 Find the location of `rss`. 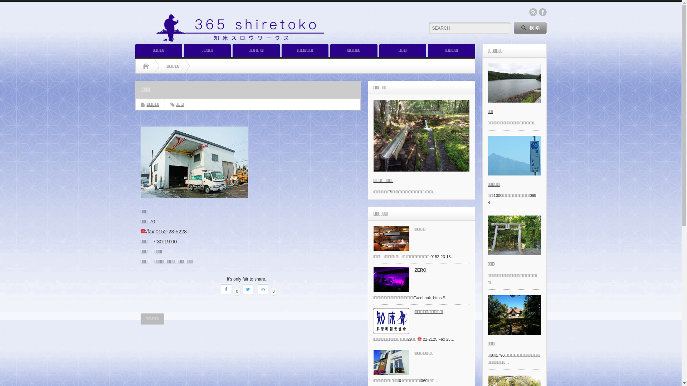

rss is located at coordinates (533, 12).